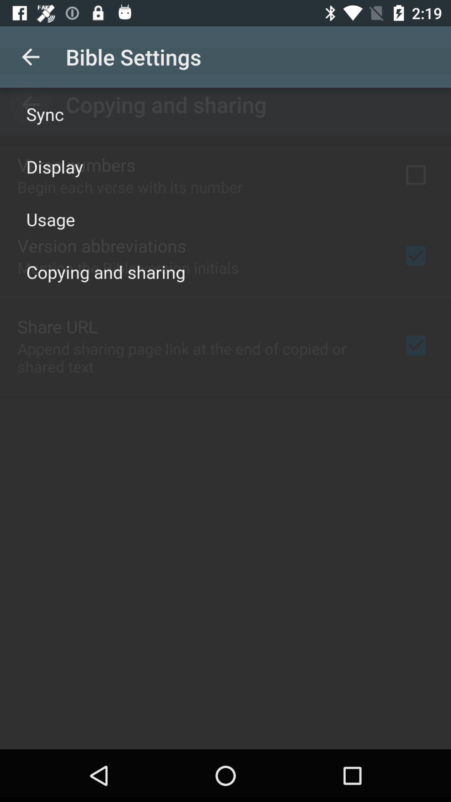 The width and height of the screenshot is (451, 802). Describe the element at coordinates (55, 166) in the screenshot. I see `flip to the display item` at that location.